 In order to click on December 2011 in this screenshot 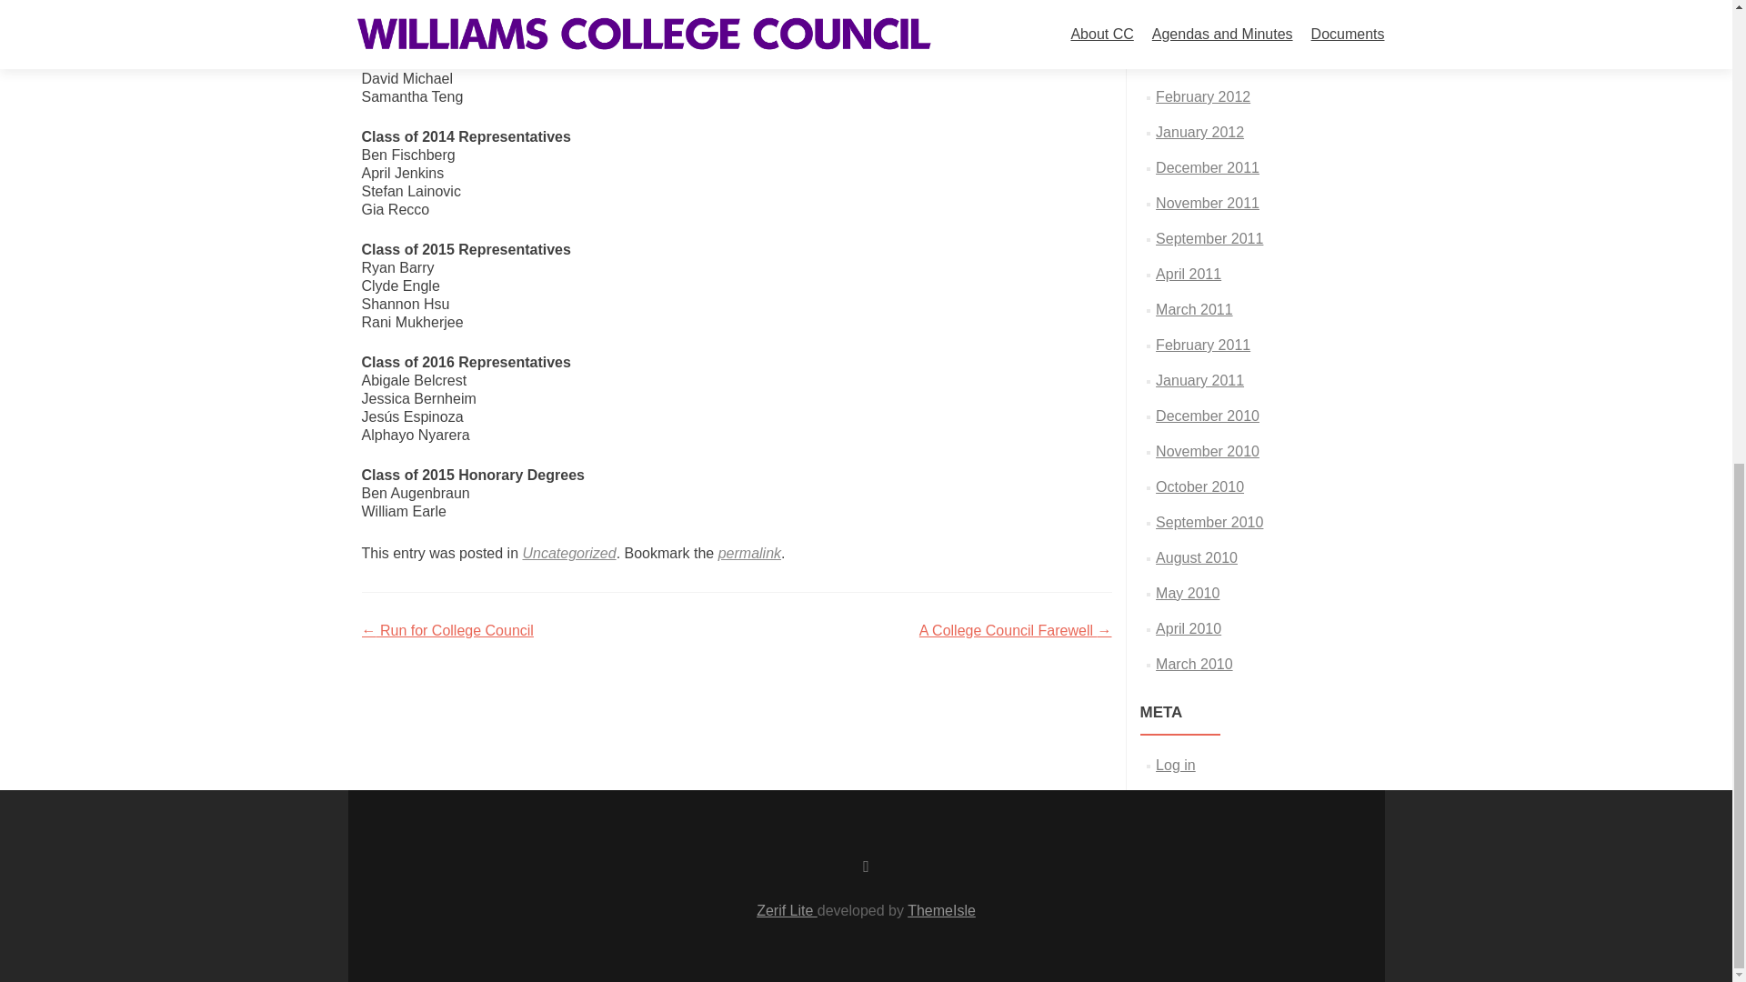, I will do `click(1208, 167)`.